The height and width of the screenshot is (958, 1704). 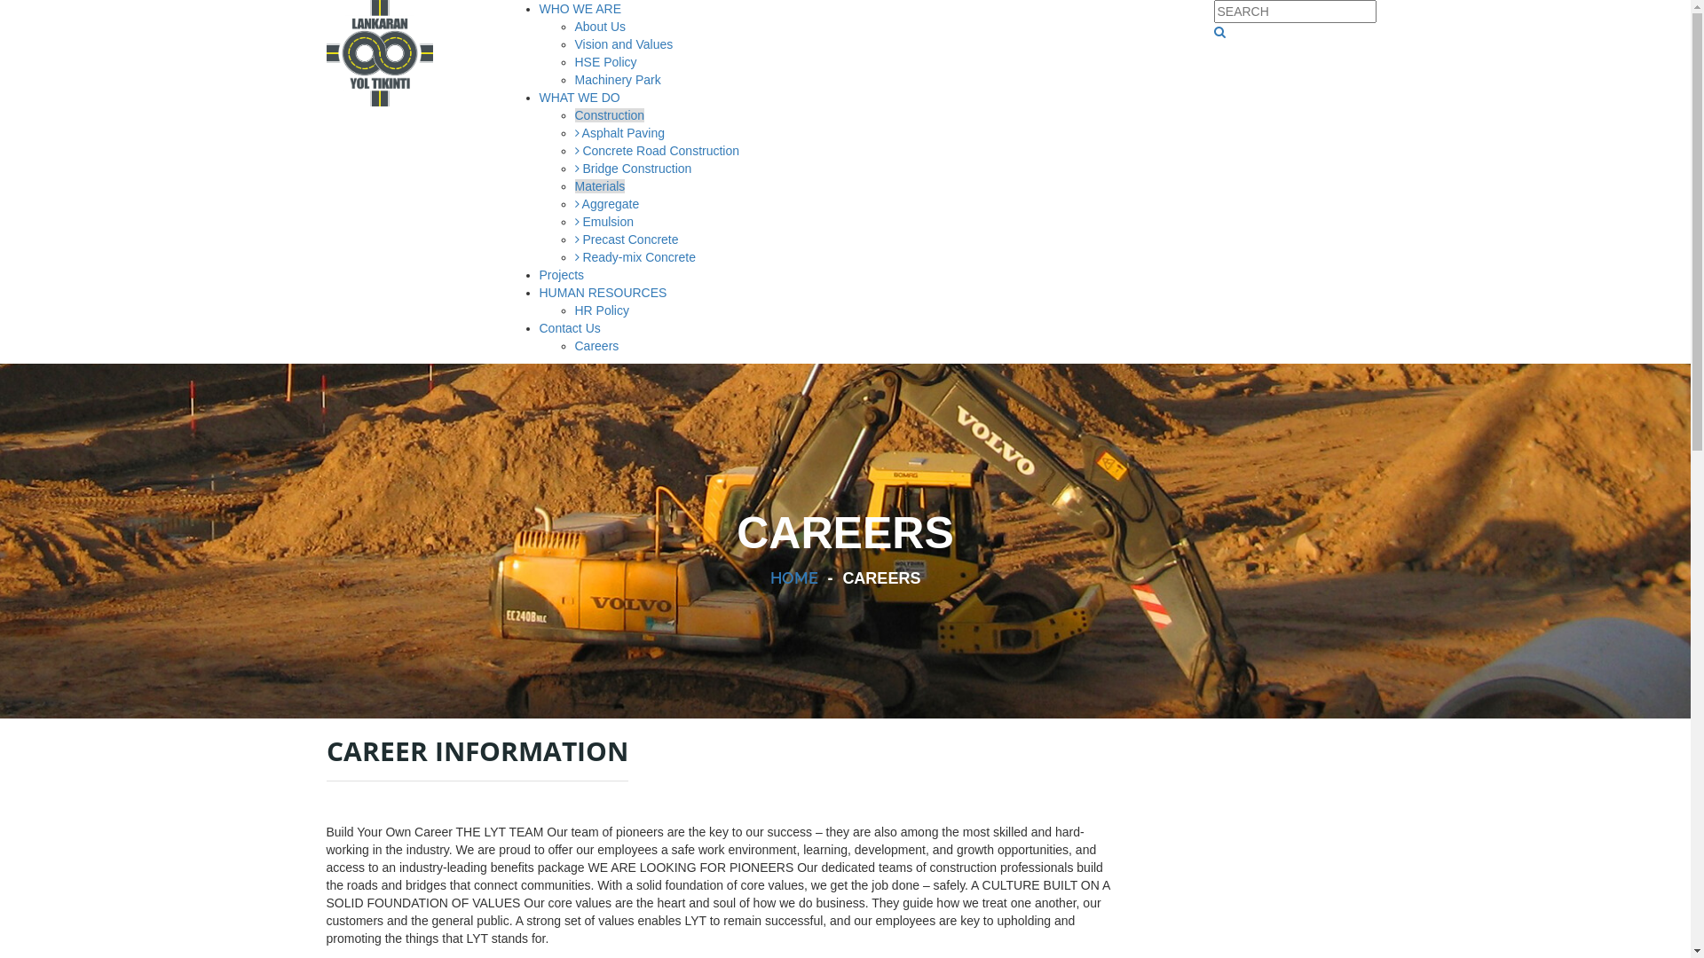 I want to click on Materials, so click(x=600, y=186).